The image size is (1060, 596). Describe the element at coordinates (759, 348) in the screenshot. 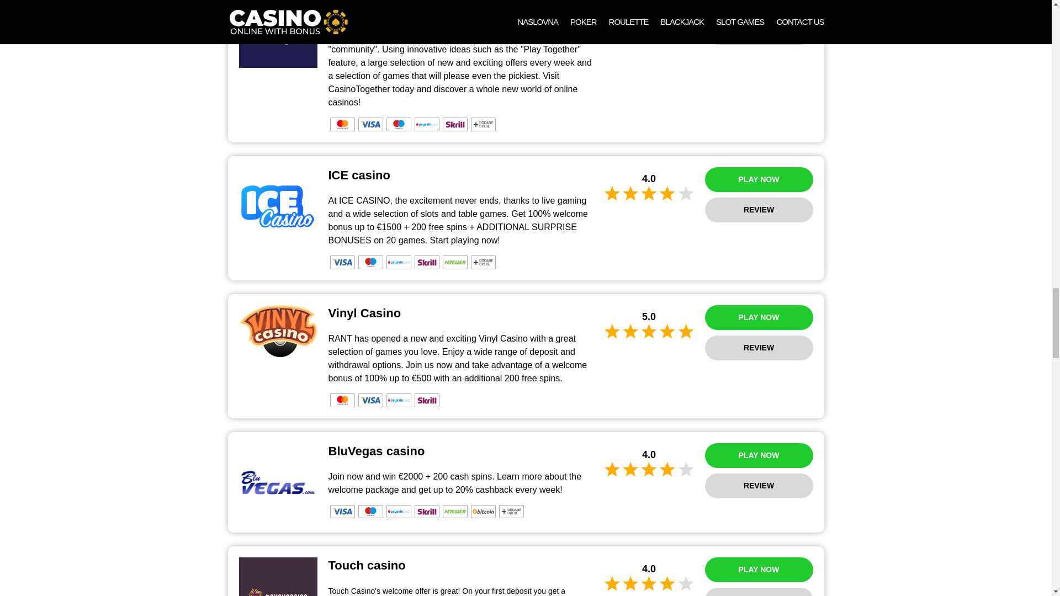

I see `REVIEW` at that location.